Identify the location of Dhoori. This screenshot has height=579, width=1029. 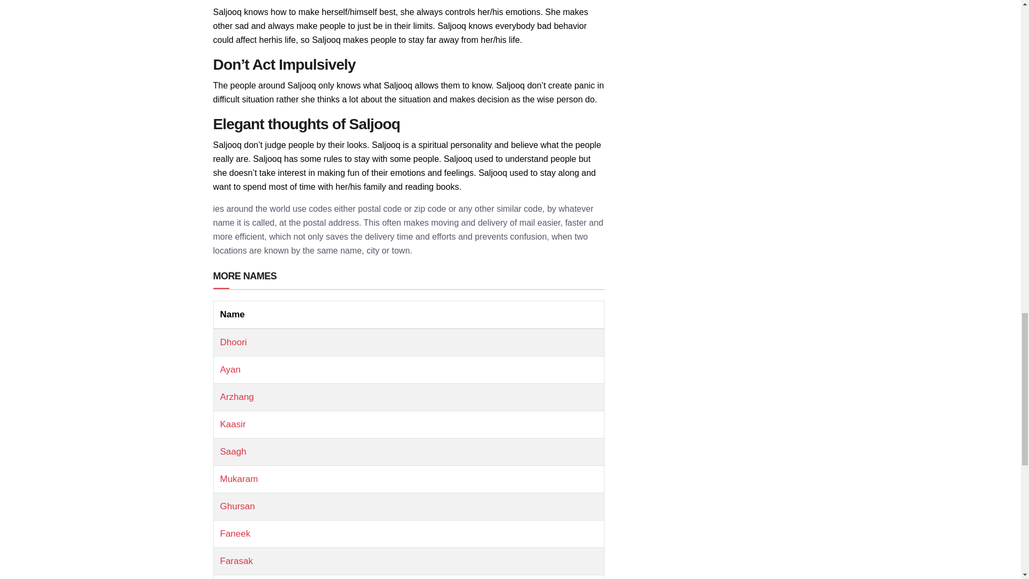
(233, 342).